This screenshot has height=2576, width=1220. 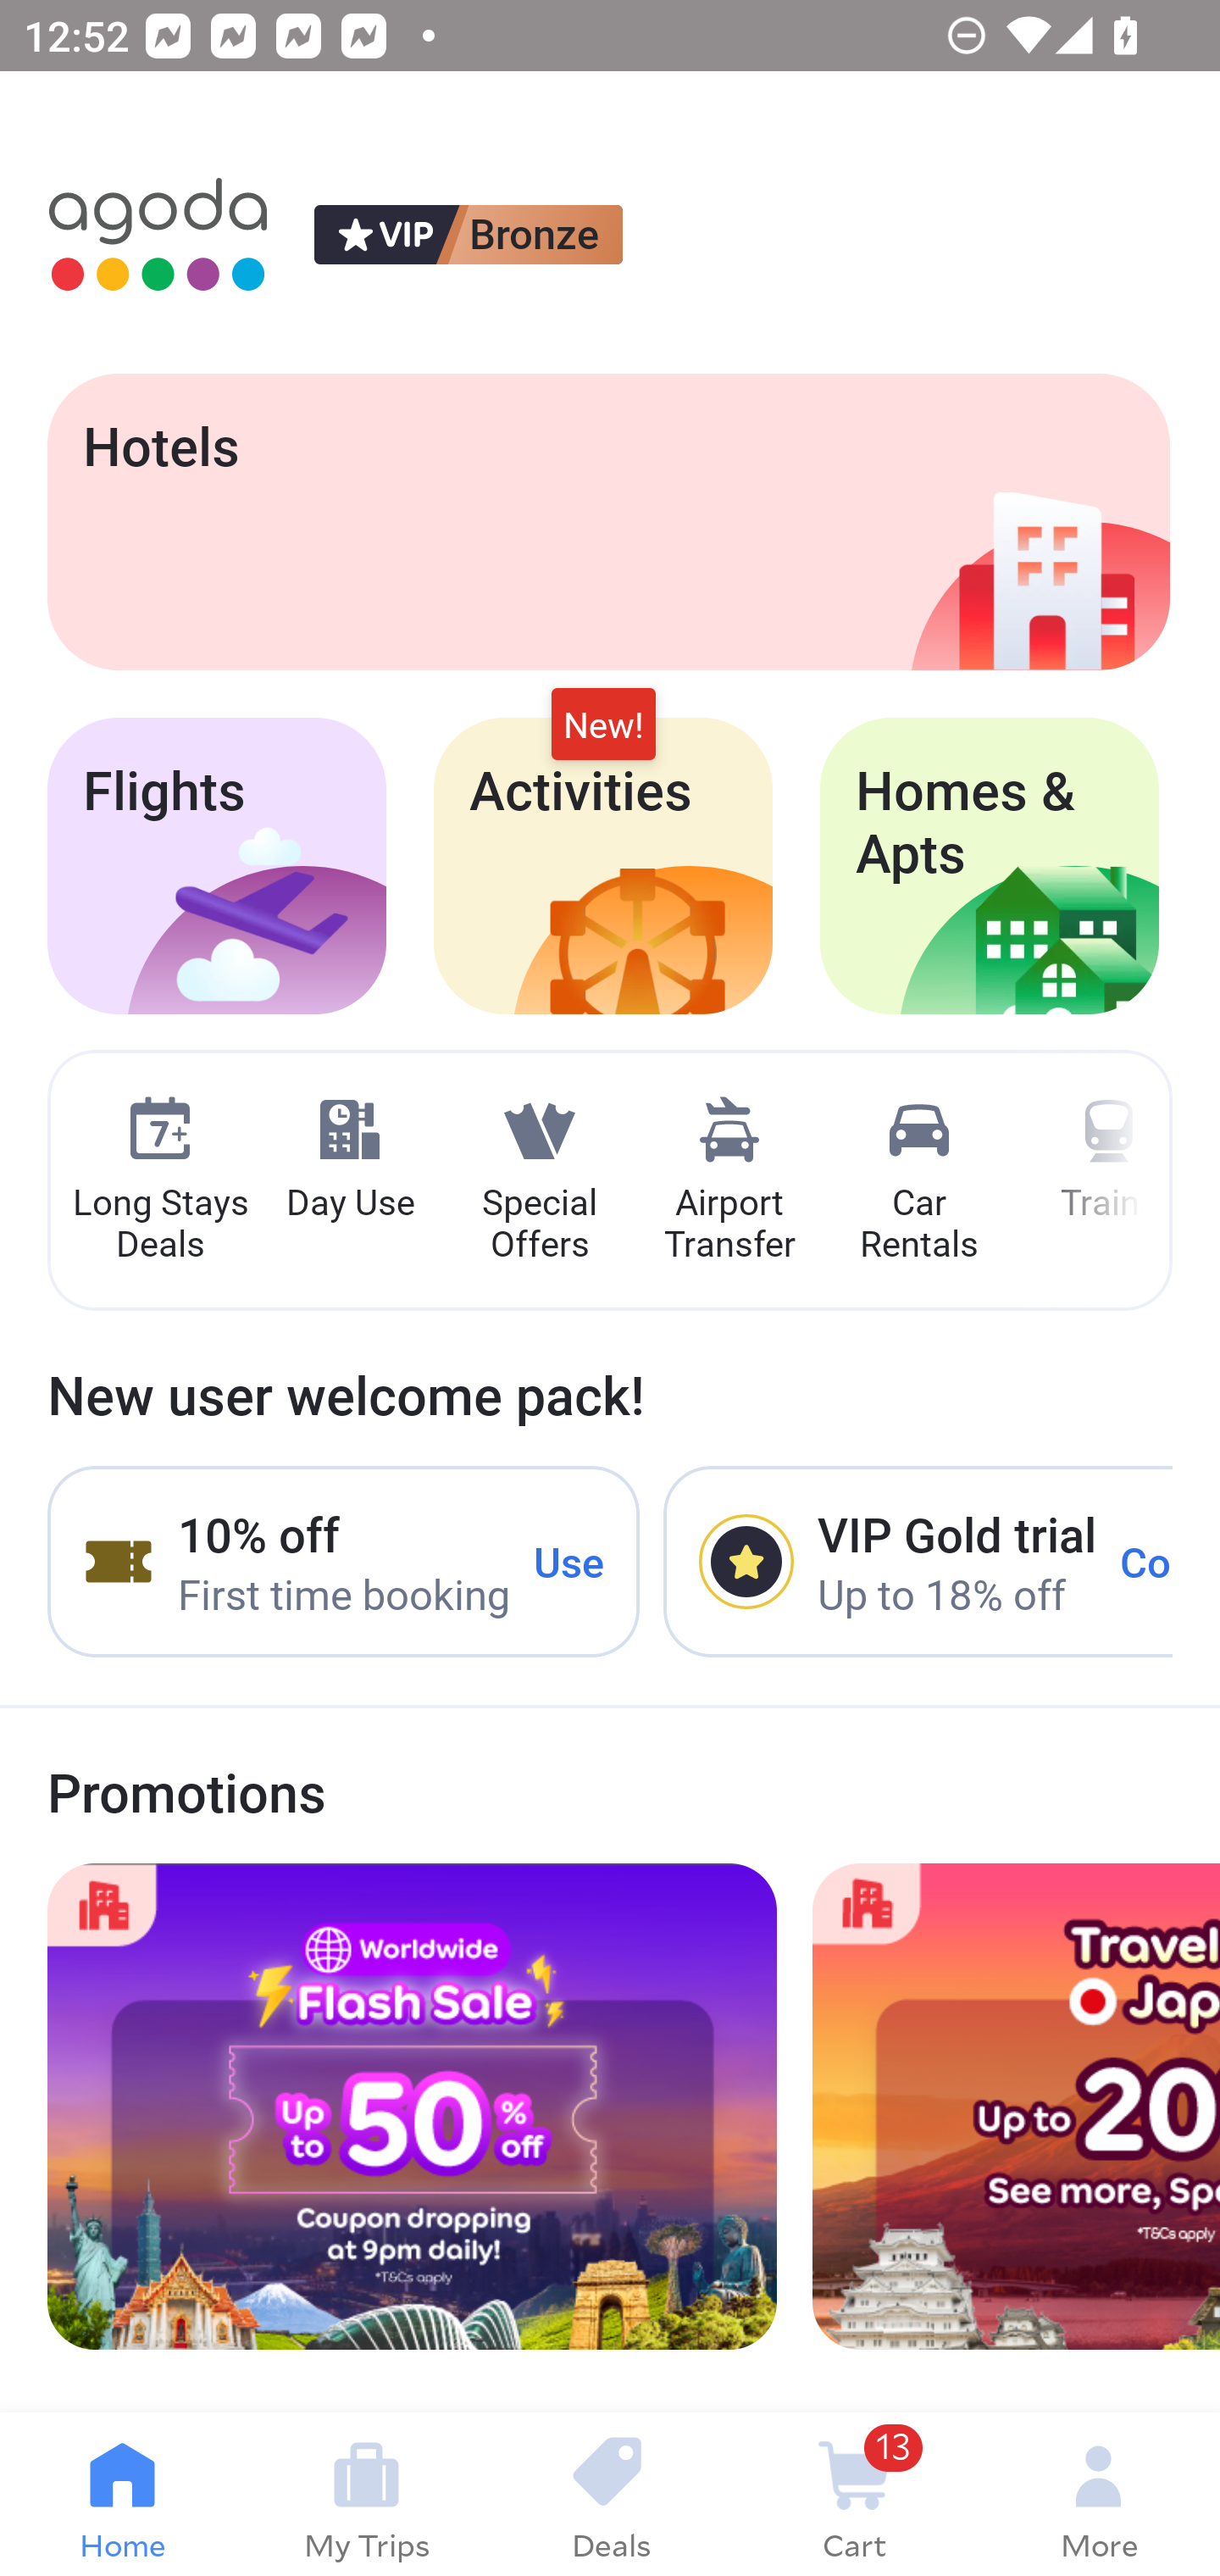 What do you see at coordinates (918, 1181) in the screenshot?
I see `Car Rentals` at bounding box center [918, 1181].